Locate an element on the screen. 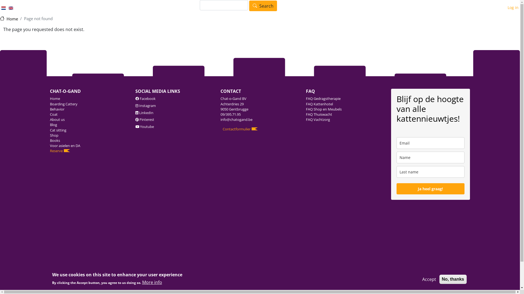 This screenshot has width=524, height=294. Accept is located at coordinates (429, 279).